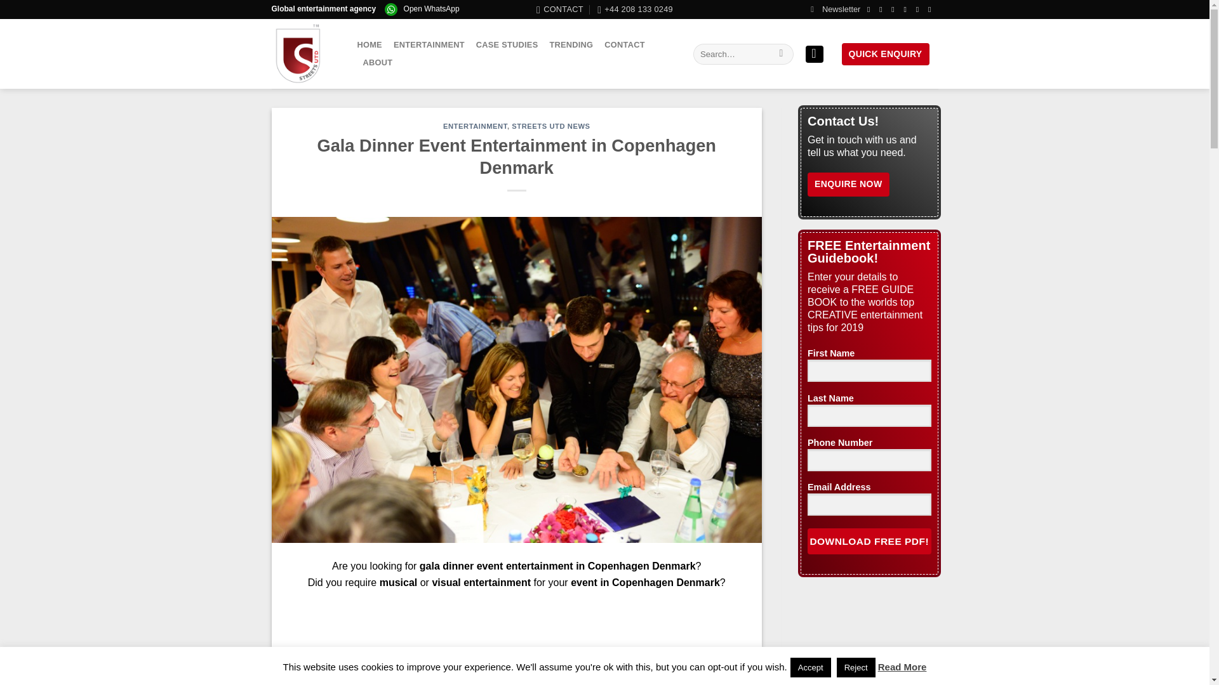 Image resolution: width=1219 pixels, height=685 pixels. What do you see at coordinates (885, 54) in the screenshot?
I see `QUICK ENQUIRY` at bounding box center [885, 54].